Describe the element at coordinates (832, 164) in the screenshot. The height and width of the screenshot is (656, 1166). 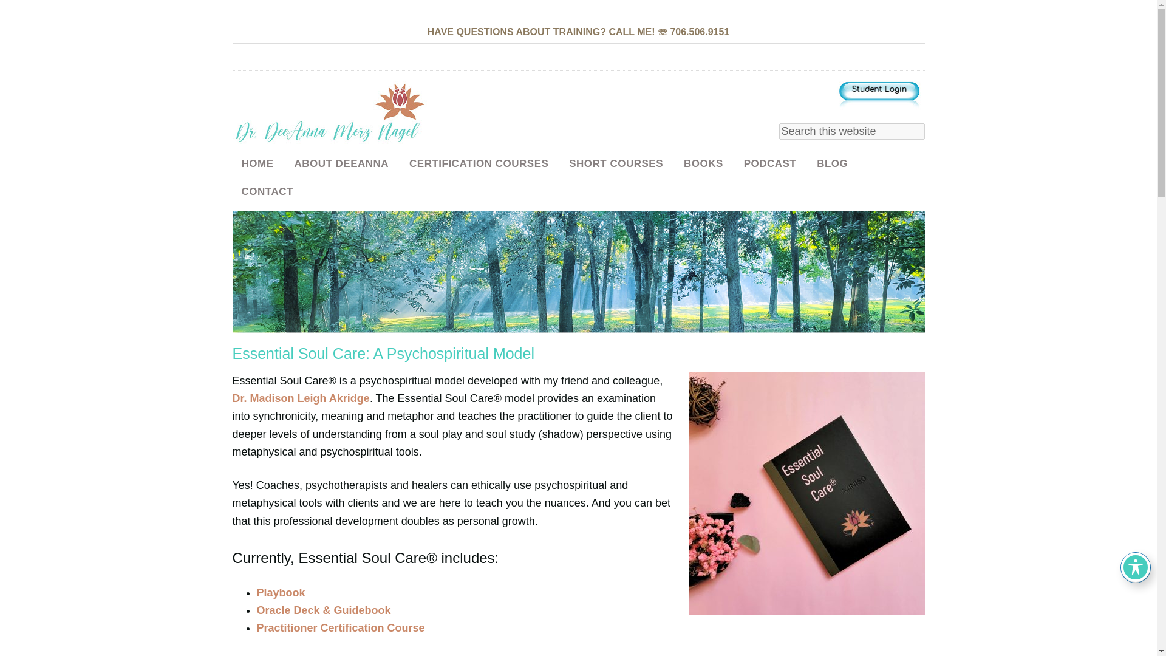
I see `BLOG` at that location.